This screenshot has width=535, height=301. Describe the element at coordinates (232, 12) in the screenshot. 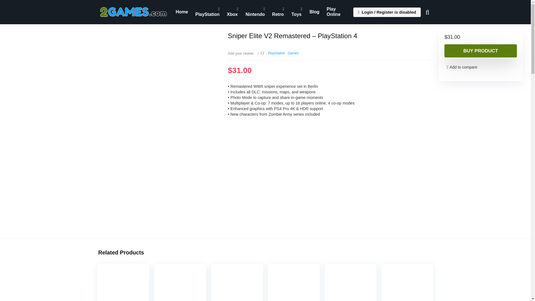

I see `Xbox` at that location.